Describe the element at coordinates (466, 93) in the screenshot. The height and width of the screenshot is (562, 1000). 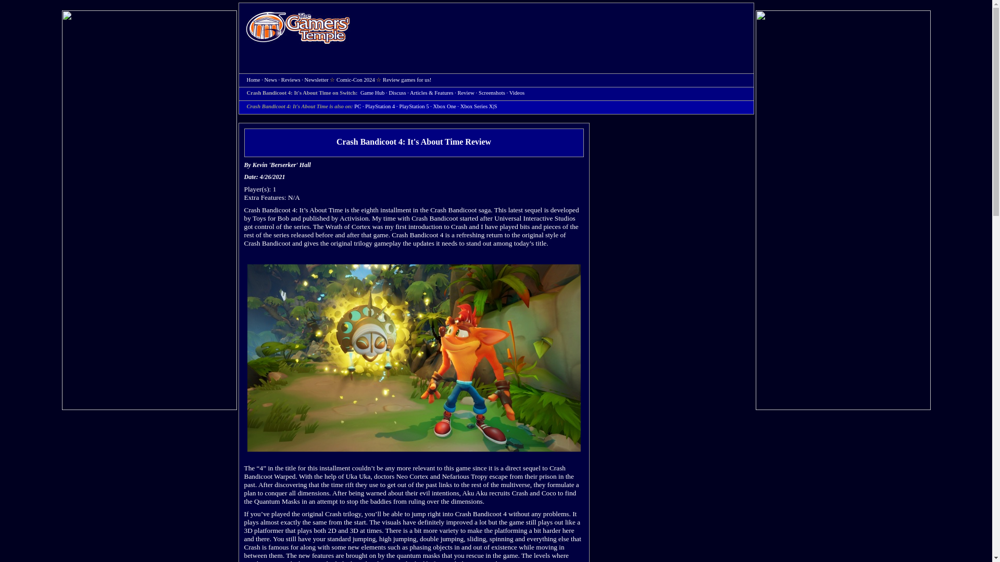
I see `Review` at that location.